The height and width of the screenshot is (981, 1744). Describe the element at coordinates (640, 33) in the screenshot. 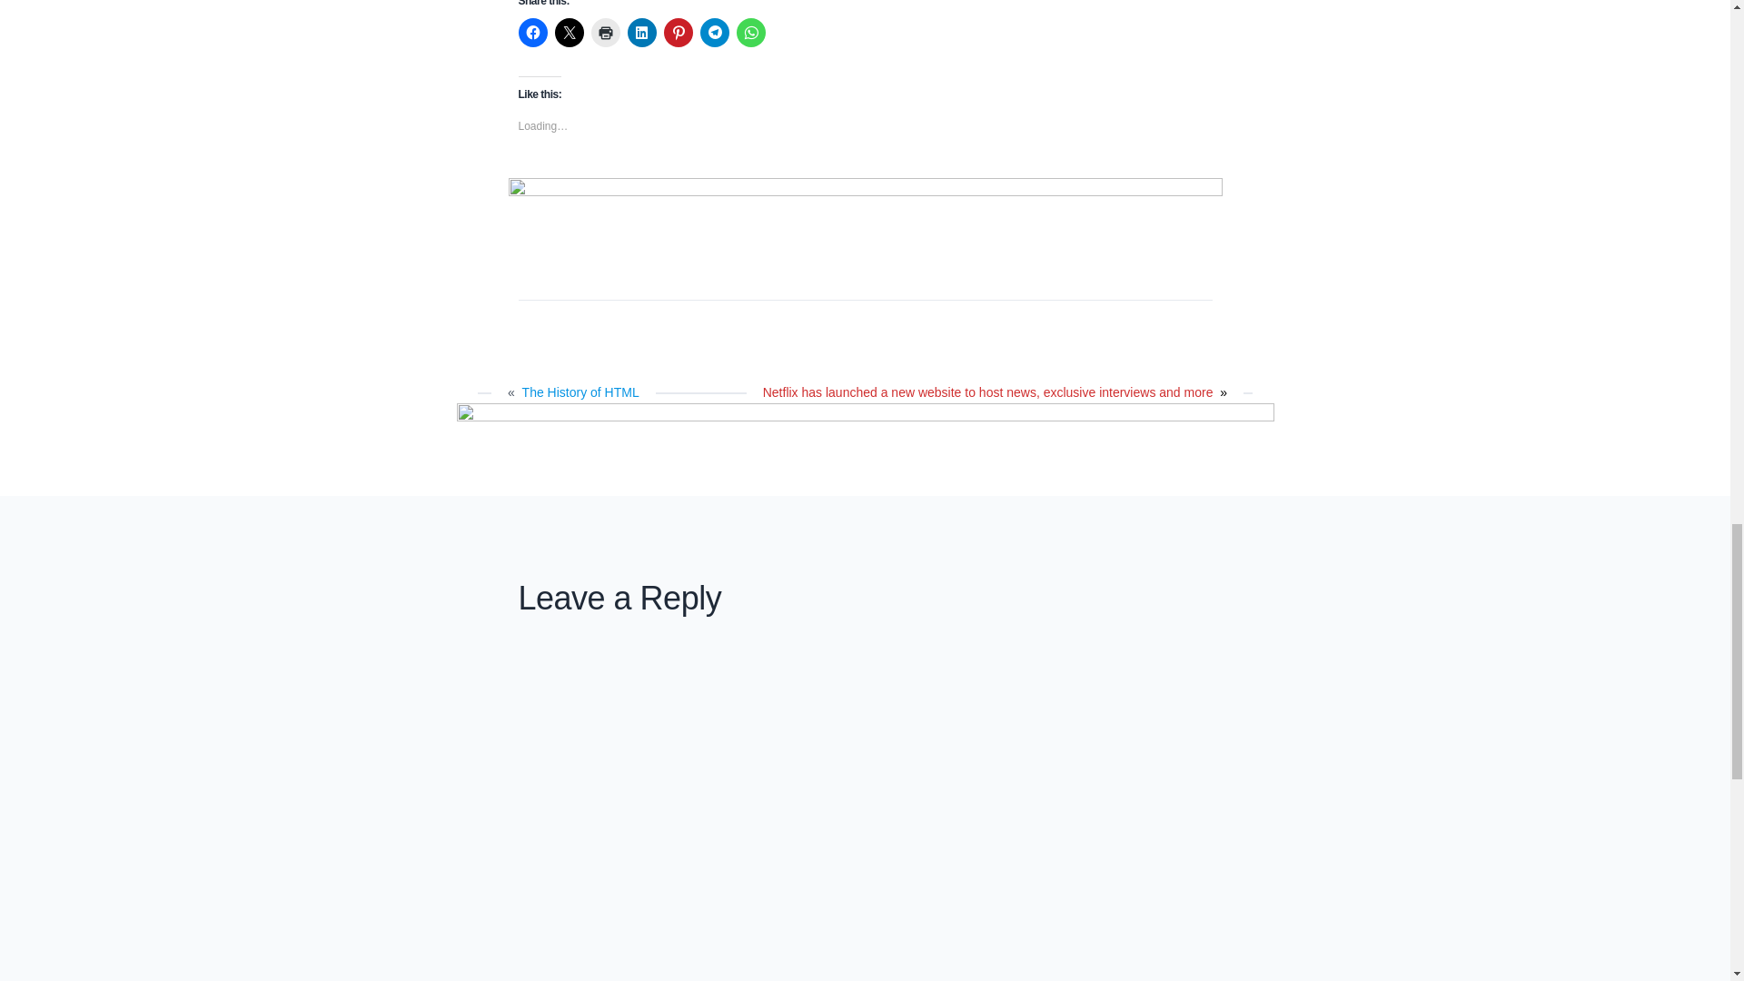

I see `Click to share on LinkedIn` at that location.